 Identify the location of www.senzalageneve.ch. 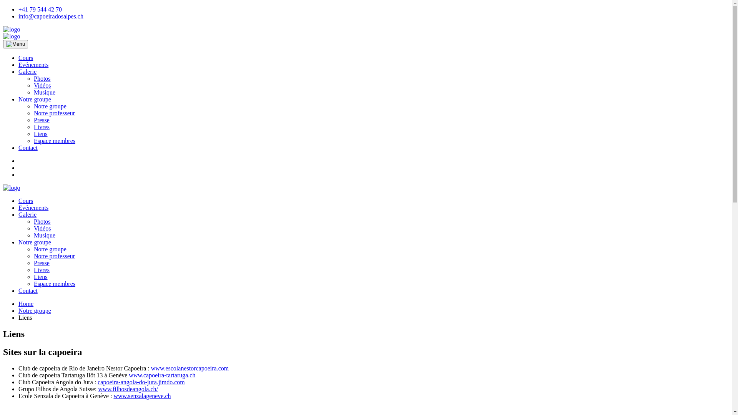
(142, 396).